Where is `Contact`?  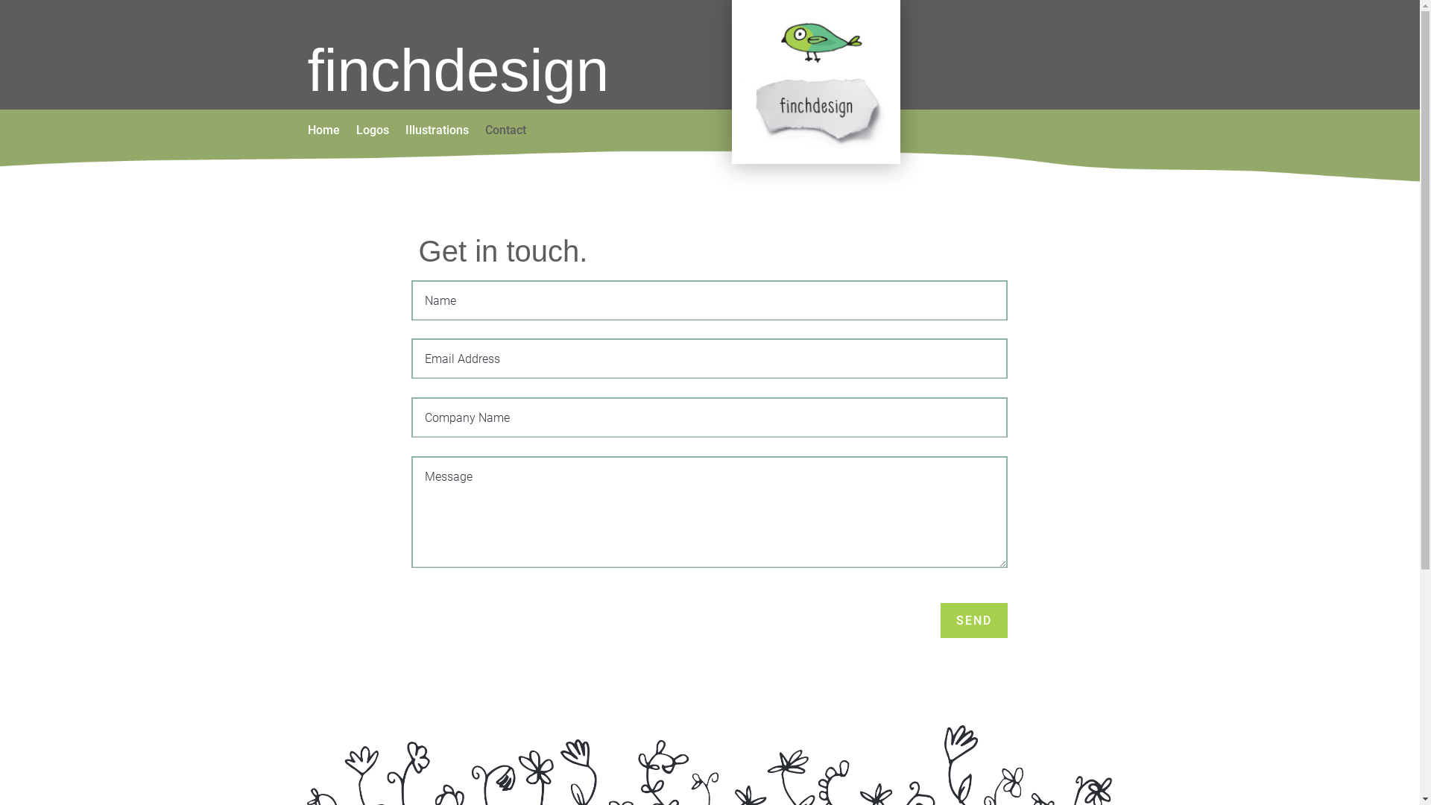 Contact is located at coordinates (505, 133).